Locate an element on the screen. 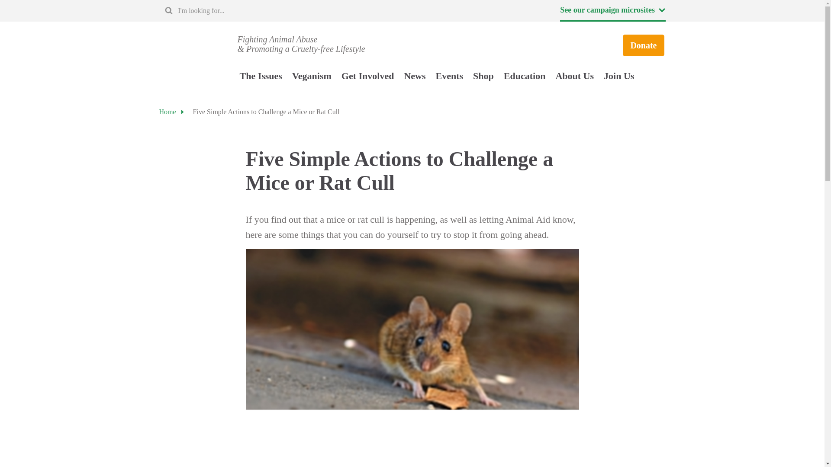 The height and width of the screenshot is (467, 831). Education is located at coordinates (525, 76).